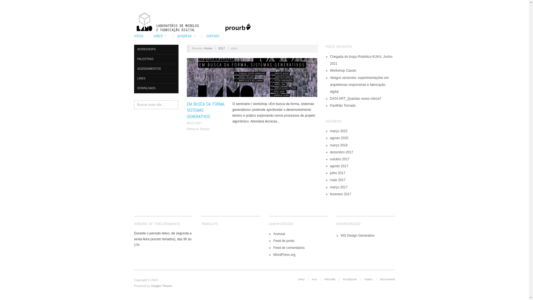  Describe the element at coordinates (339, 166) in the screenshot. I see `agosto 2017` at that location.